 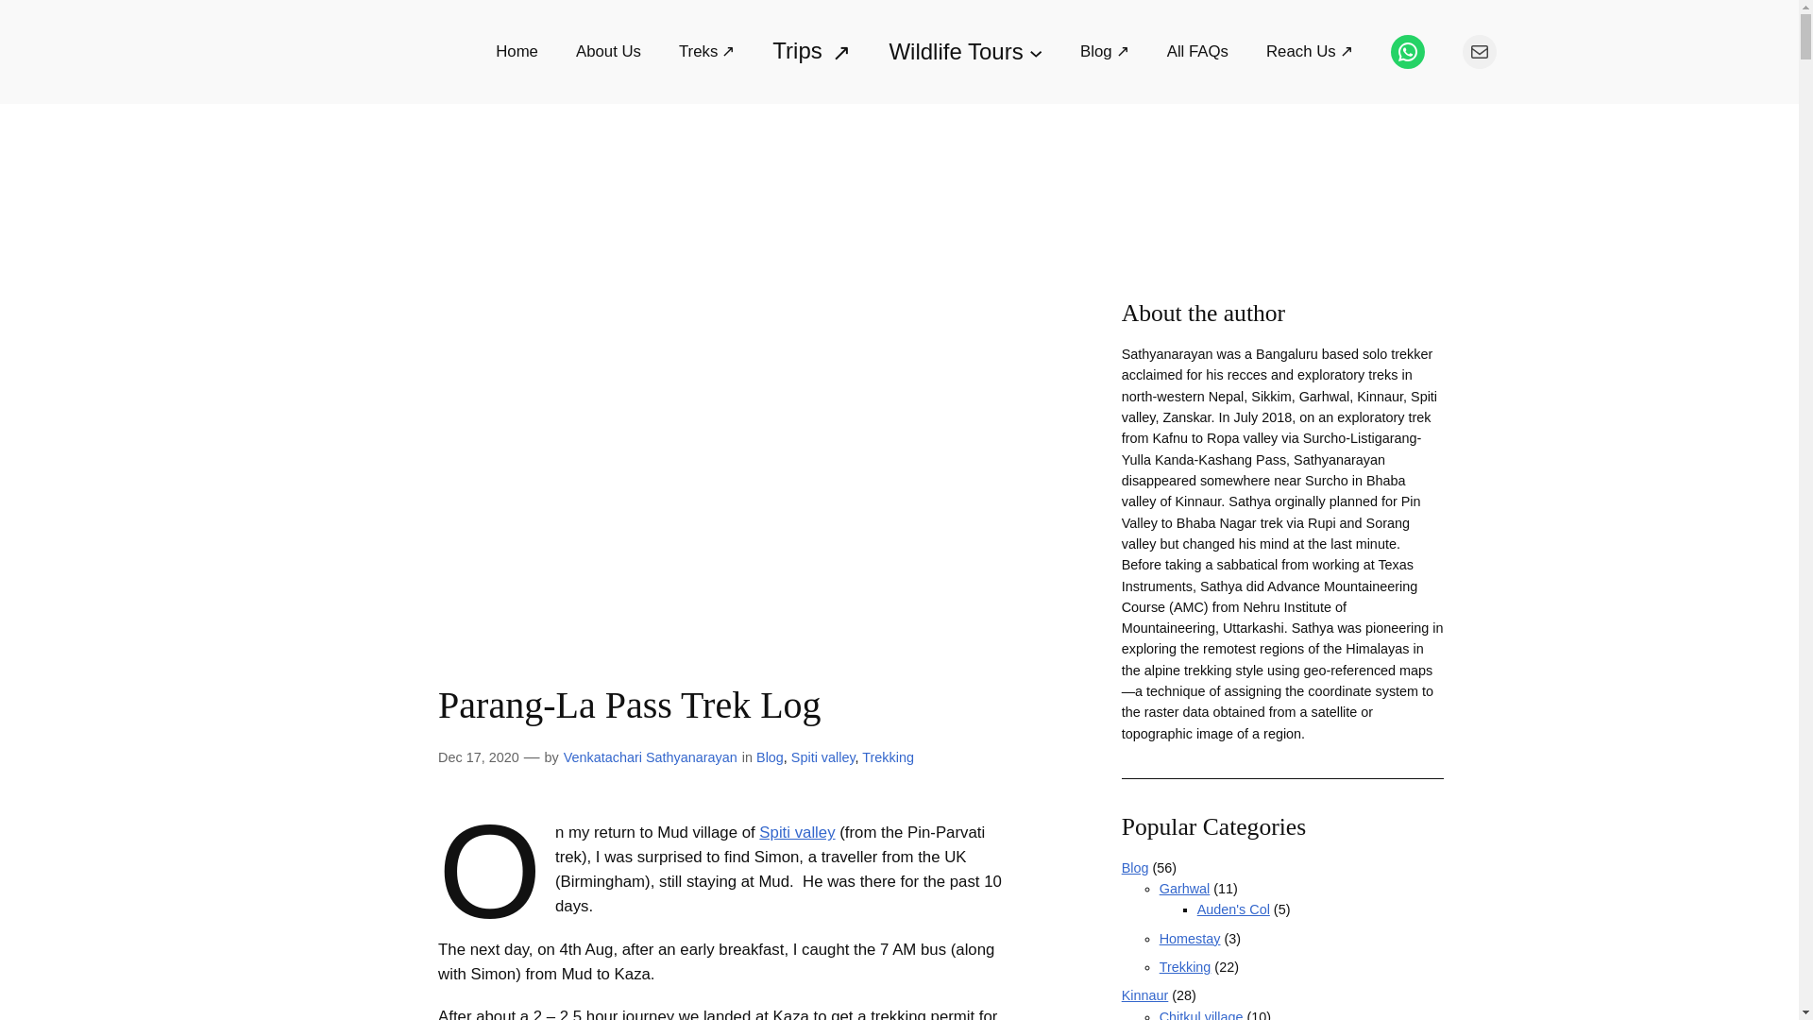 I want to click on Venkatachari Sathyanarayan, so click(x=651, y=757).